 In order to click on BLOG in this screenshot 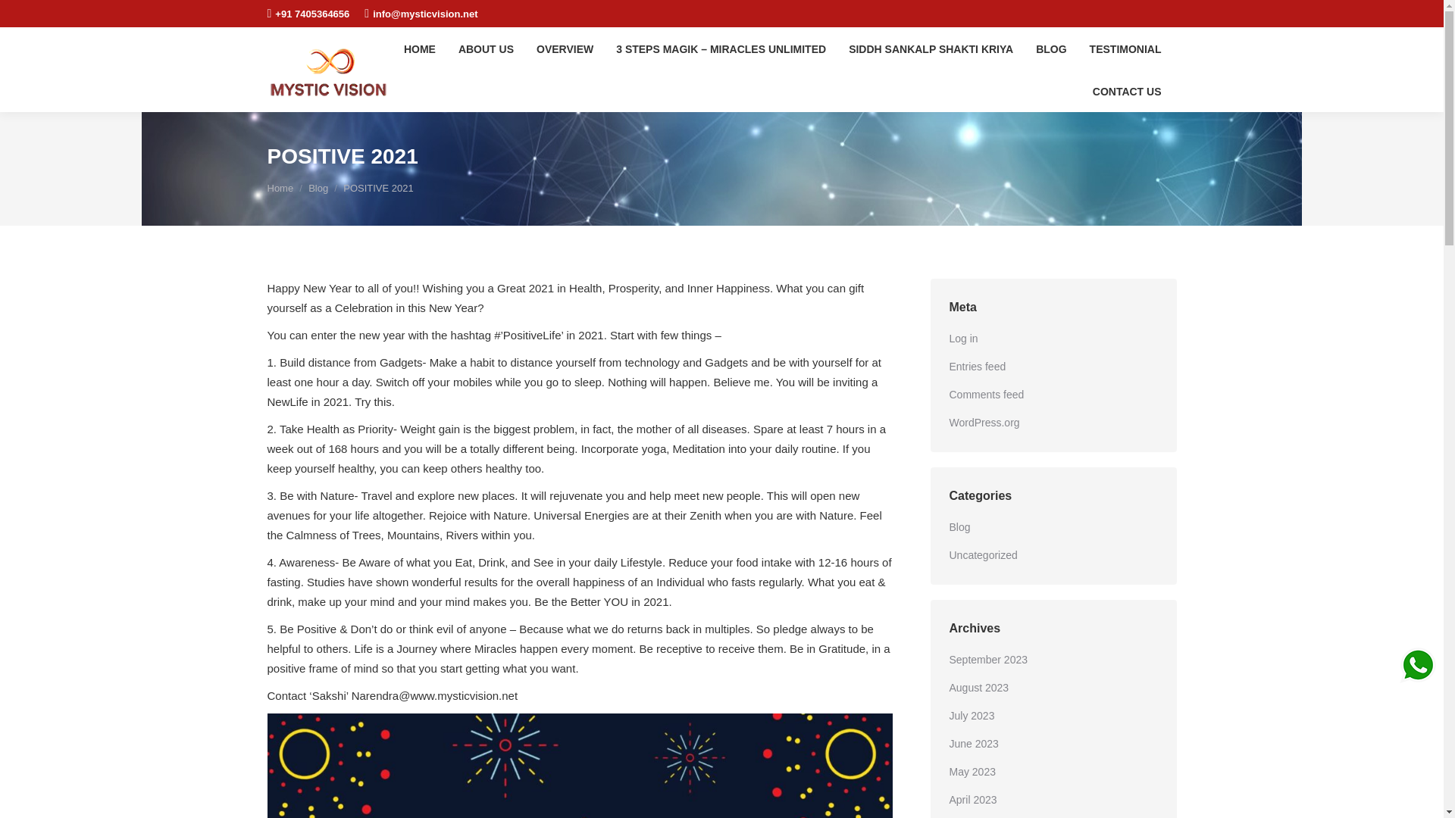, I will do `click(1050, 48)`.